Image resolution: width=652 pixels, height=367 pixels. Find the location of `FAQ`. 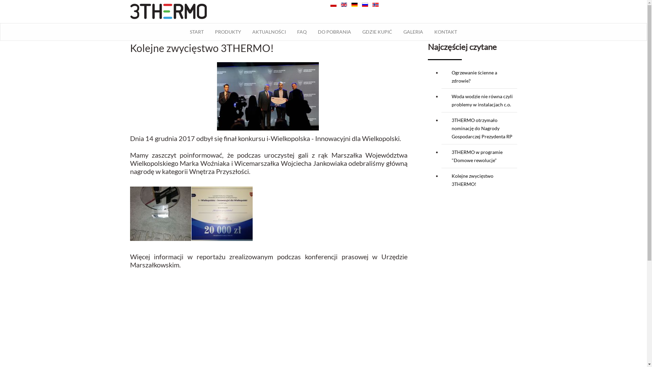

FAQ is located at coordinates (302, 32).